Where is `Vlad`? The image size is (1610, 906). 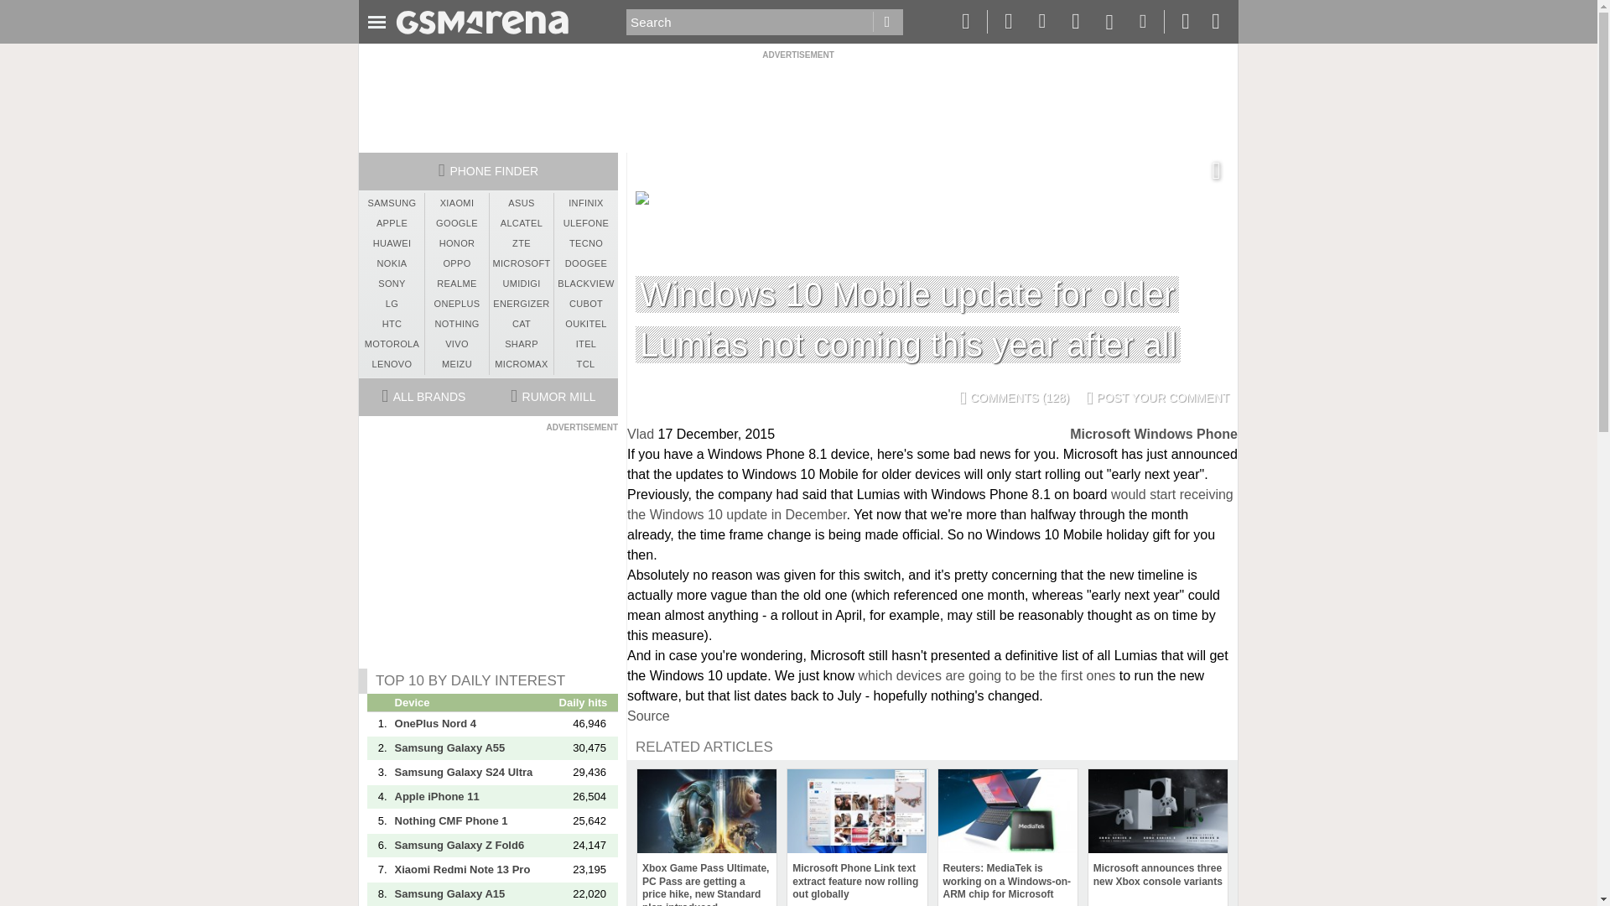
Vlad is located at coordinates (641, 433).